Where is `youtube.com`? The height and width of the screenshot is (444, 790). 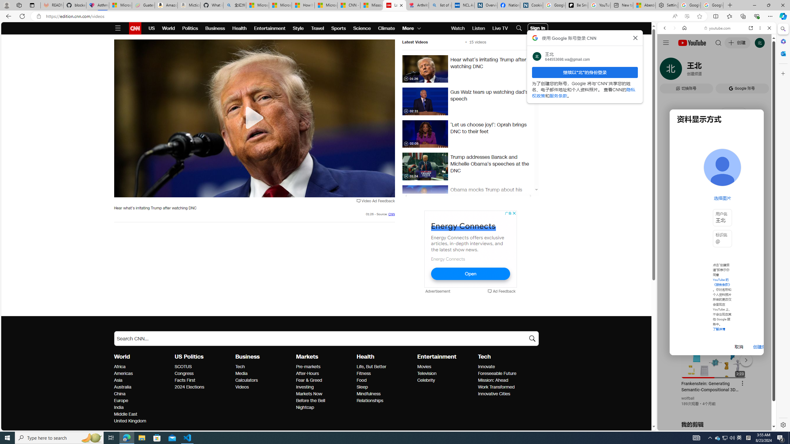 youtube.com is located at coordinates (718, 28).